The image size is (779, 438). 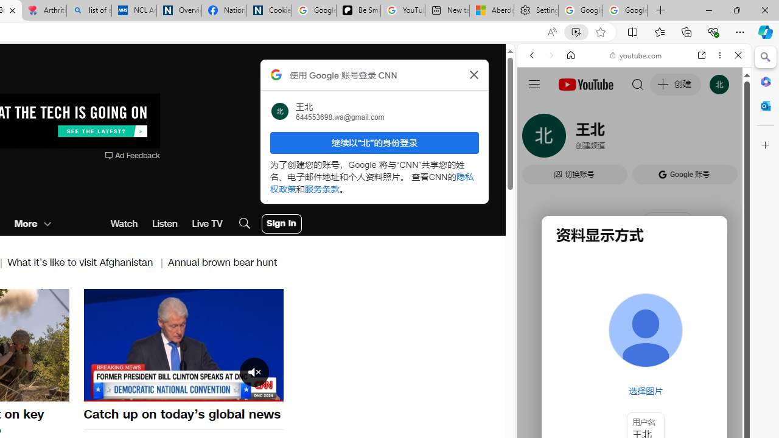 What do you see at coordinates (220, 344) in the screenshot?
I see `Forward 10 seconds` at bounding box center [220, 344].